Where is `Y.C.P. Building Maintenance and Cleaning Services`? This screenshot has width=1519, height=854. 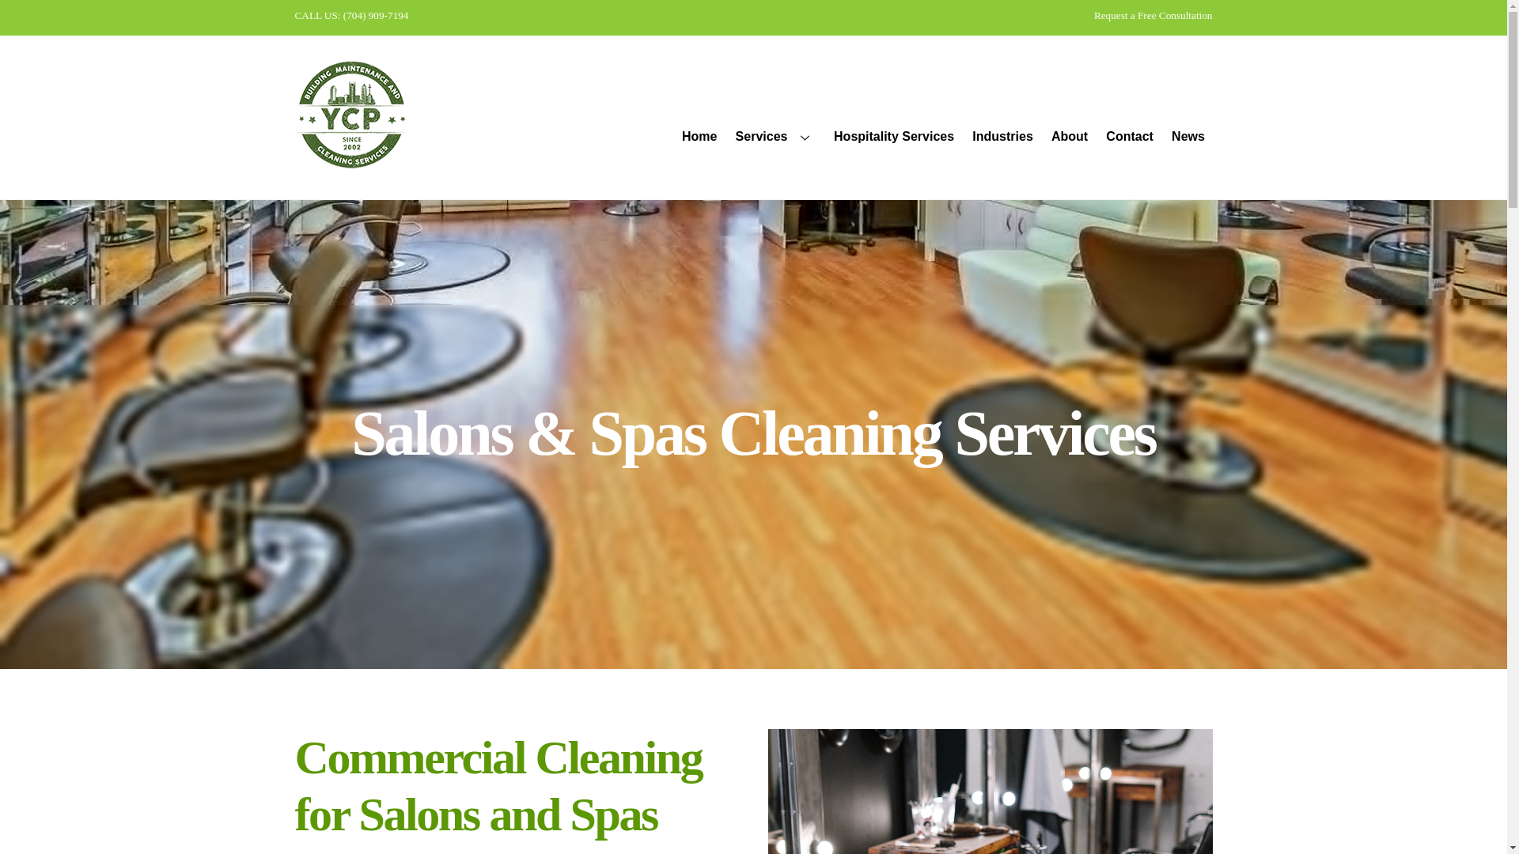 Y.C.P. Building Maintenance and Cleaning Services is located at coordinates (350, 159).